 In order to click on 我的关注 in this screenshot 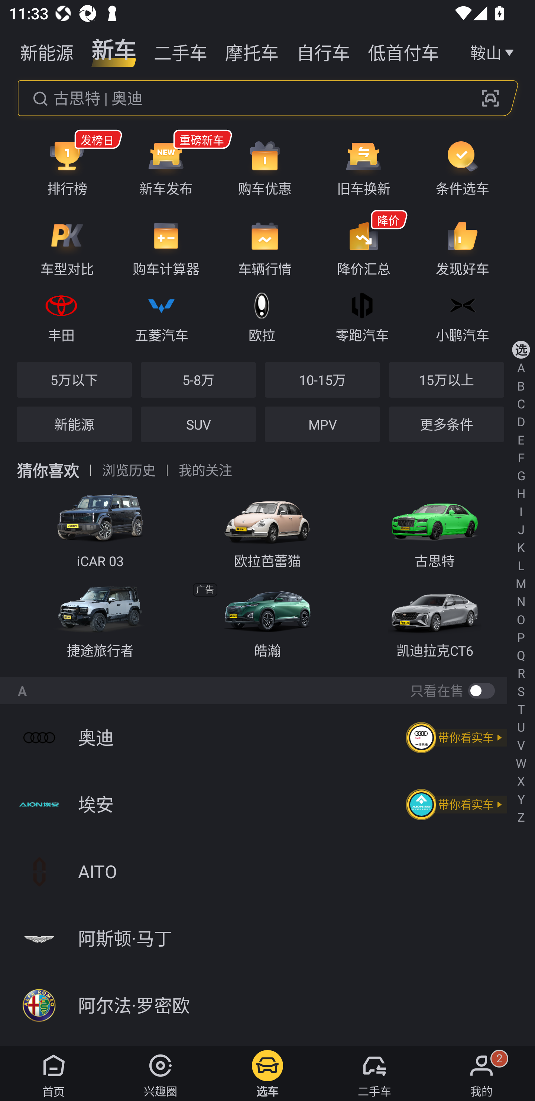, I will do `click(205, 470)`.